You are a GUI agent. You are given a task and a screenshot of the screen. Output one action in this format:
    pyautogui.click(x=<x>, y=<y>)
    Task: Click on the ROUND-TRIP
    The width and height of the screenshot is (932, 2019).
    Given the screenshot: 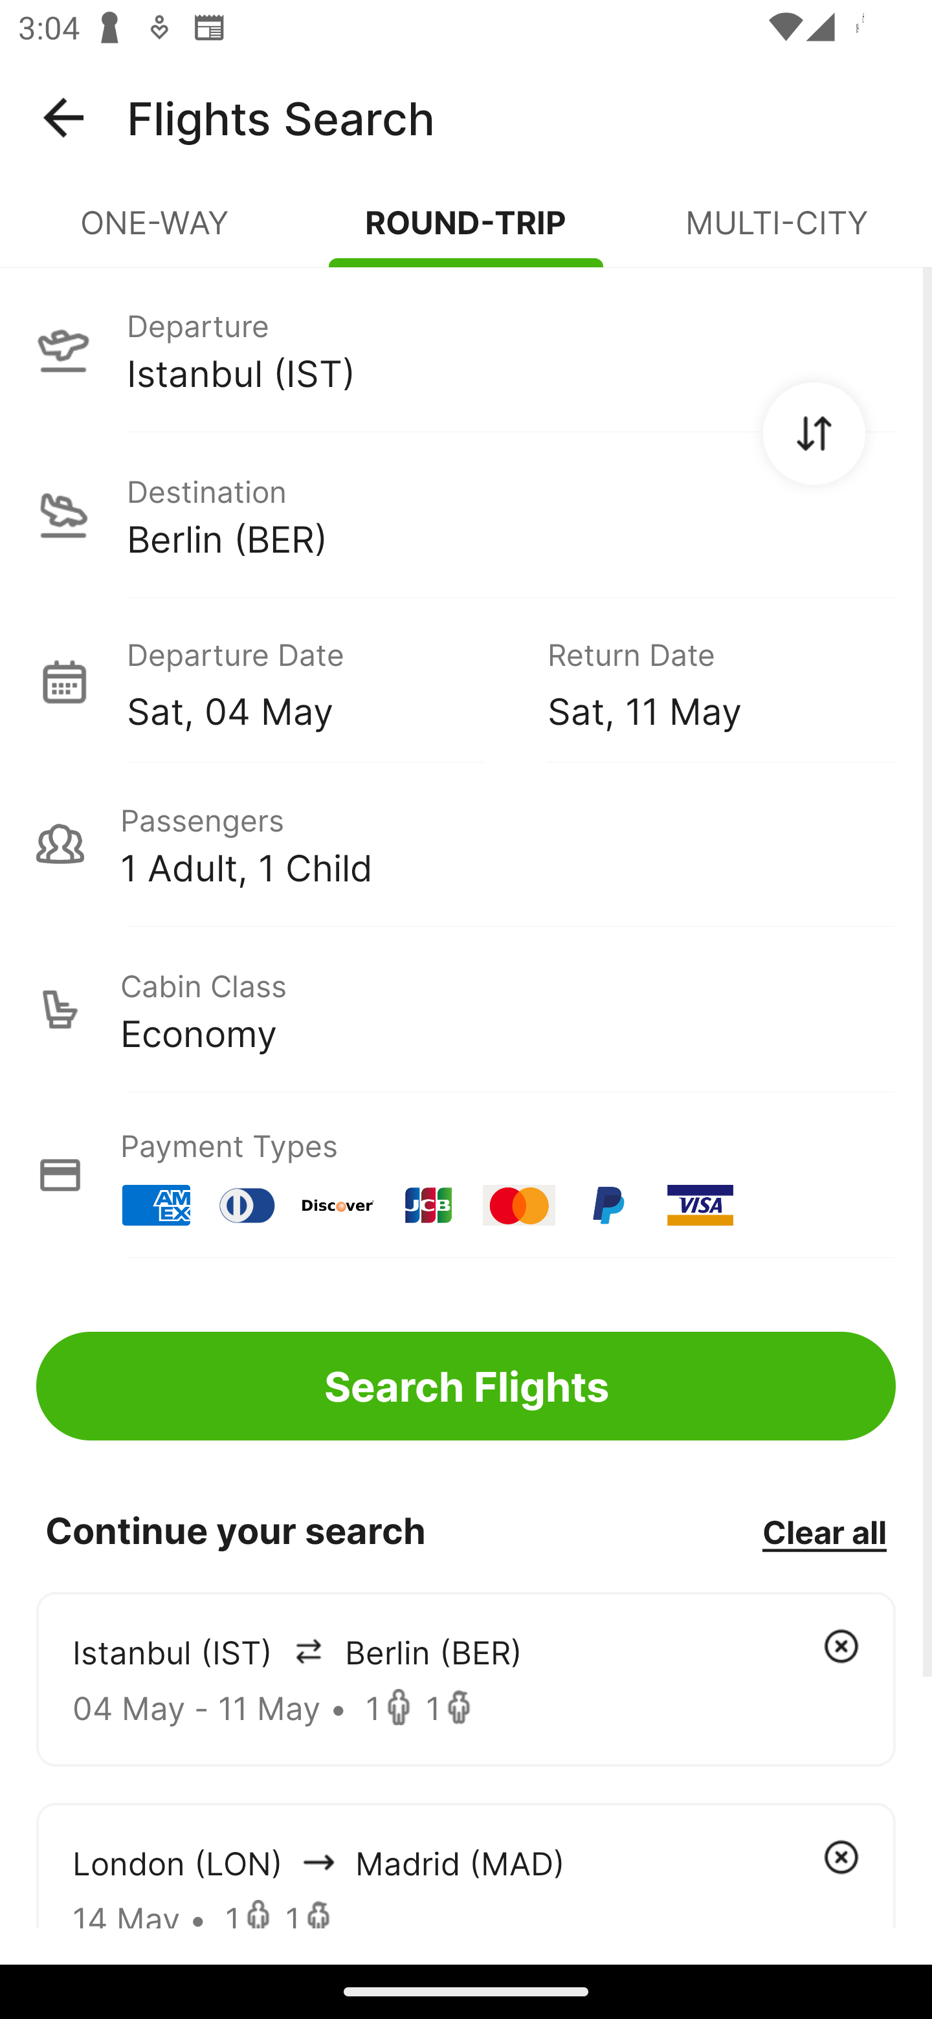 What is the action you would take?
    pyautogui.click(x=466, y=233)
    